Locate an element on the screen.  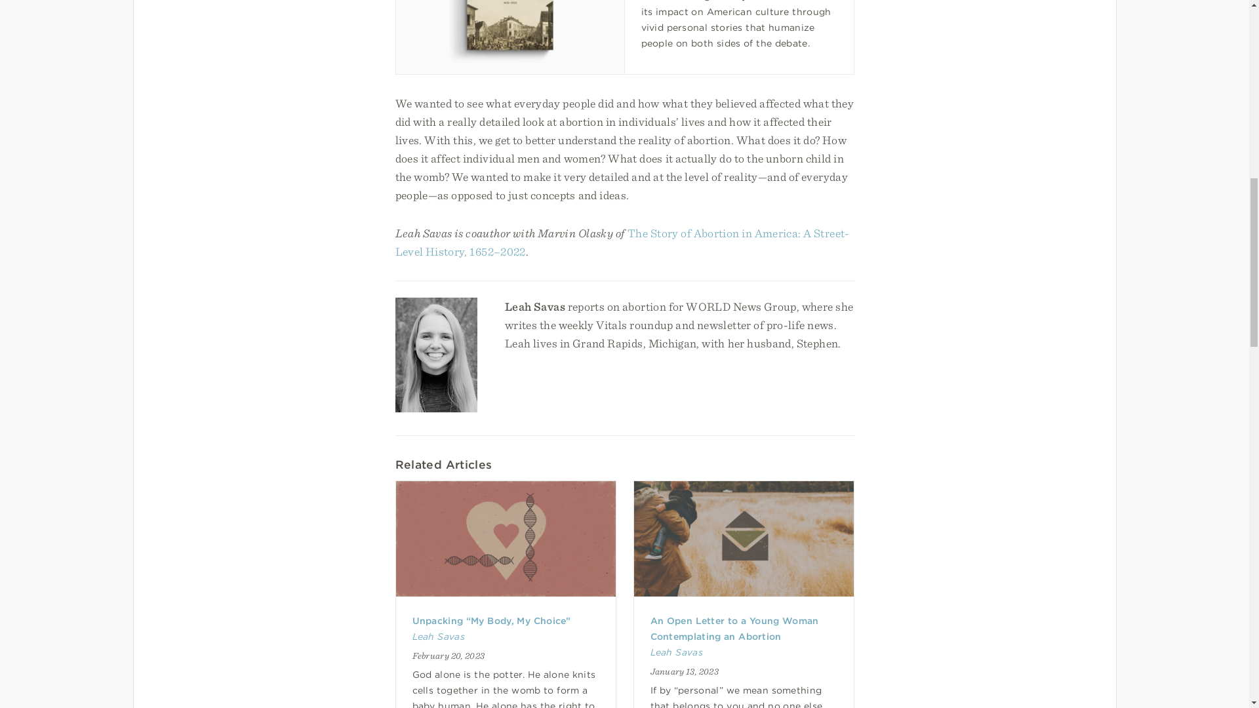
Leah Savas is located at coordinates (438, 636).